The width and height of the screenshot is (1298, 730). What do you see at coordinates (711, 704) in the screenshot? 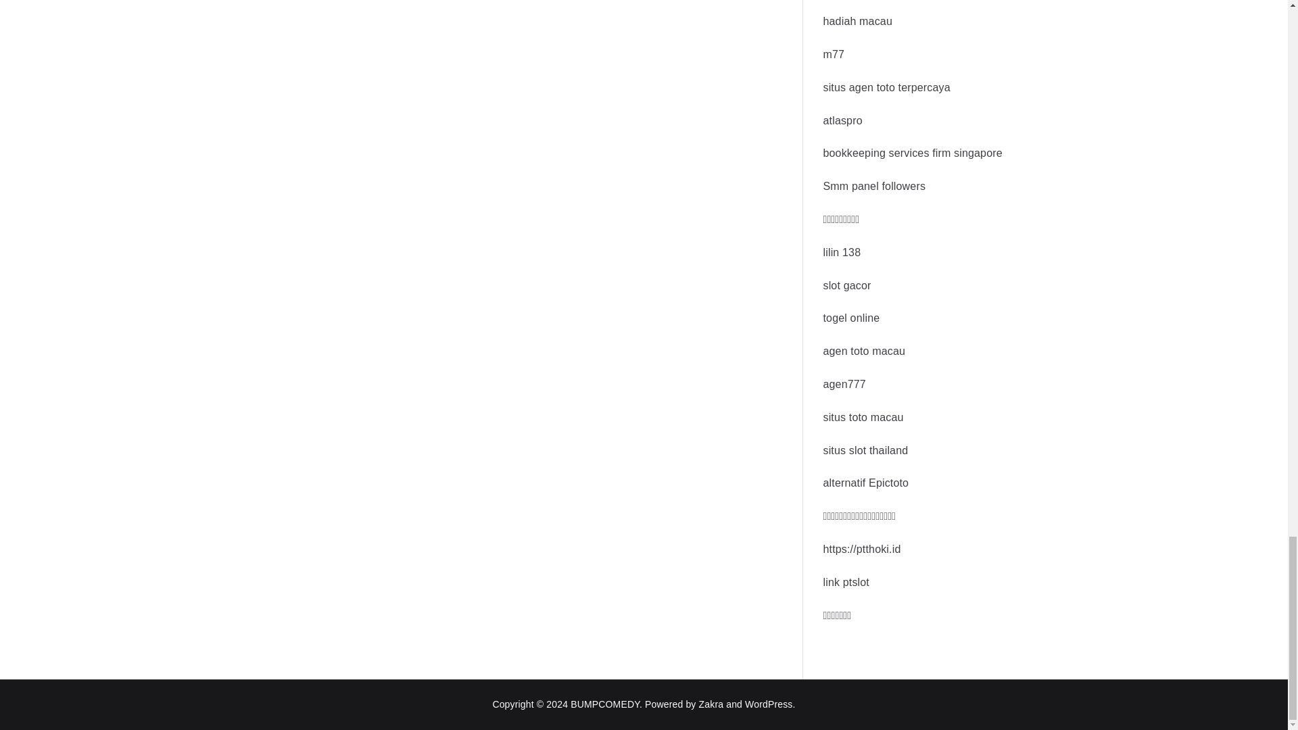
I see `Zakra` at bounding box center [711, 704].